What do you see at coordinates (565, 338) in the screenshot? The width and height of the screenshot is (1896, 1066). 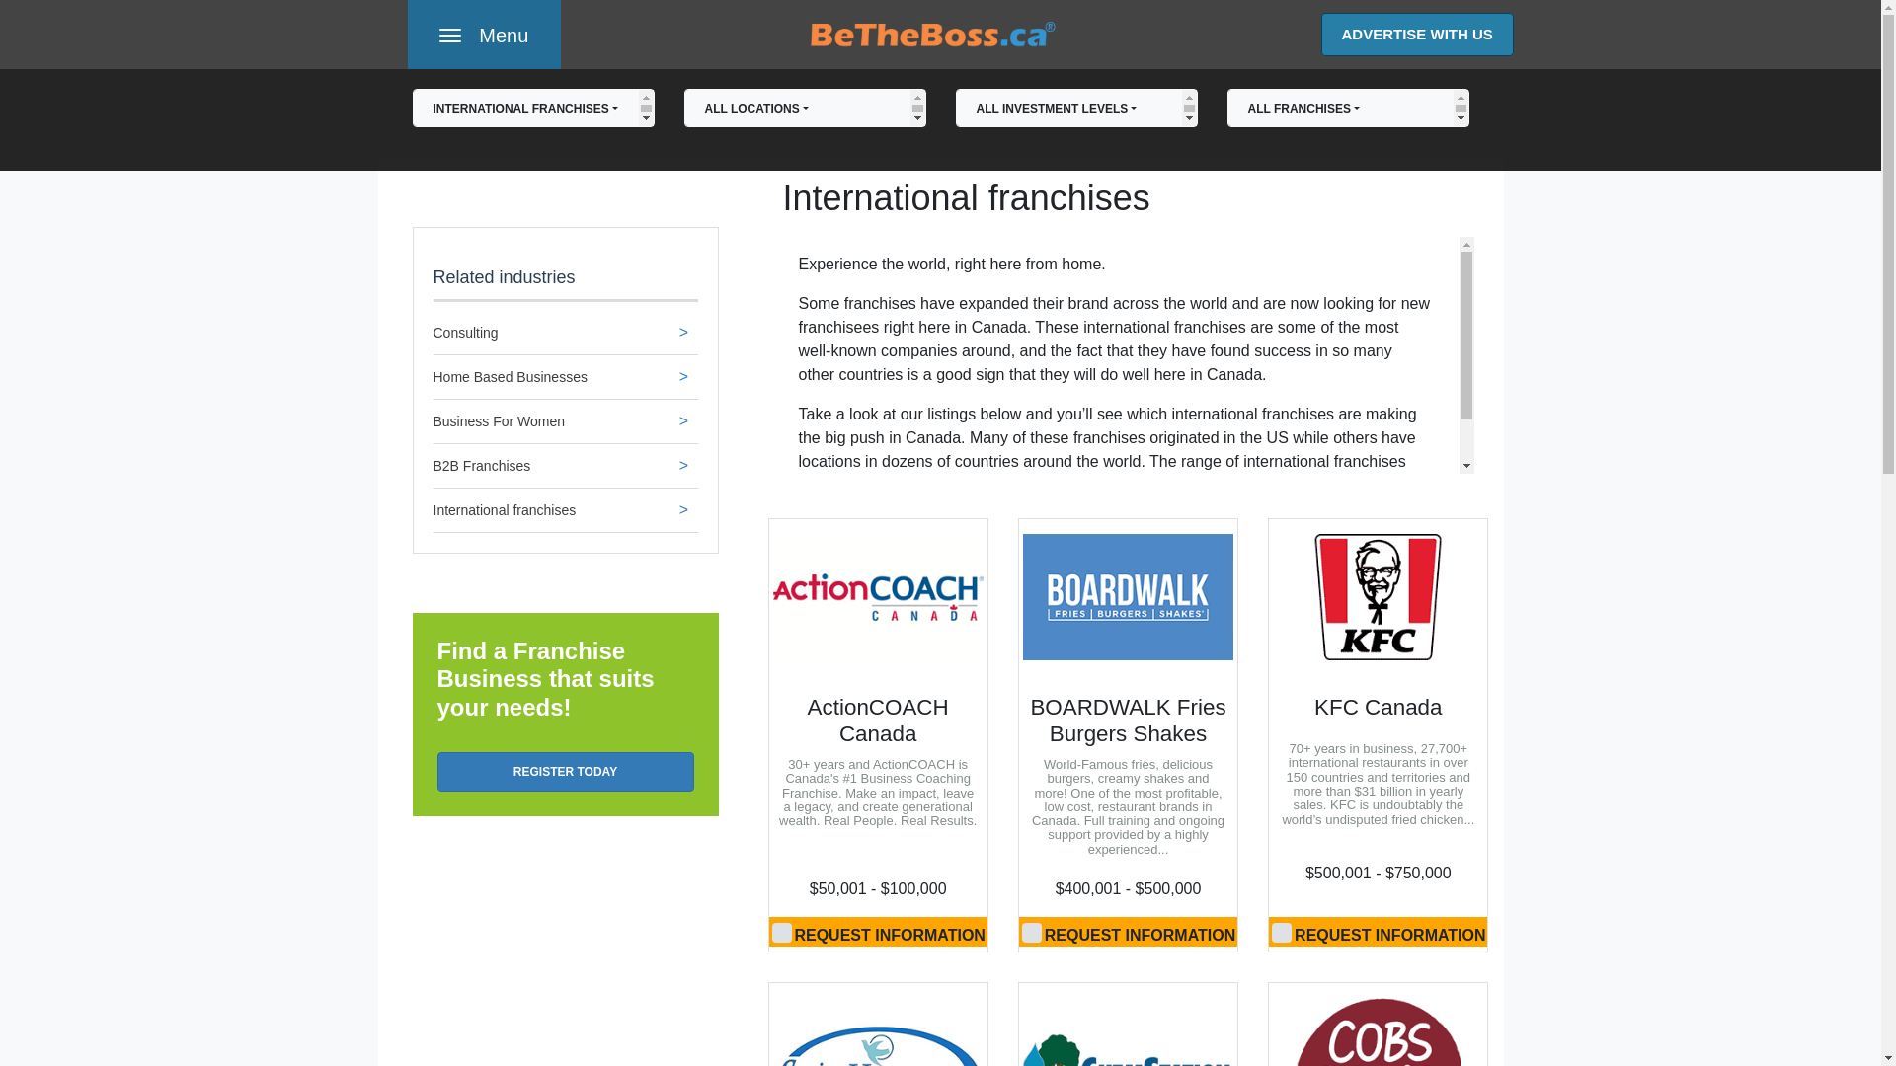 I see `Consulting
>` at bounding box center [565, 338].